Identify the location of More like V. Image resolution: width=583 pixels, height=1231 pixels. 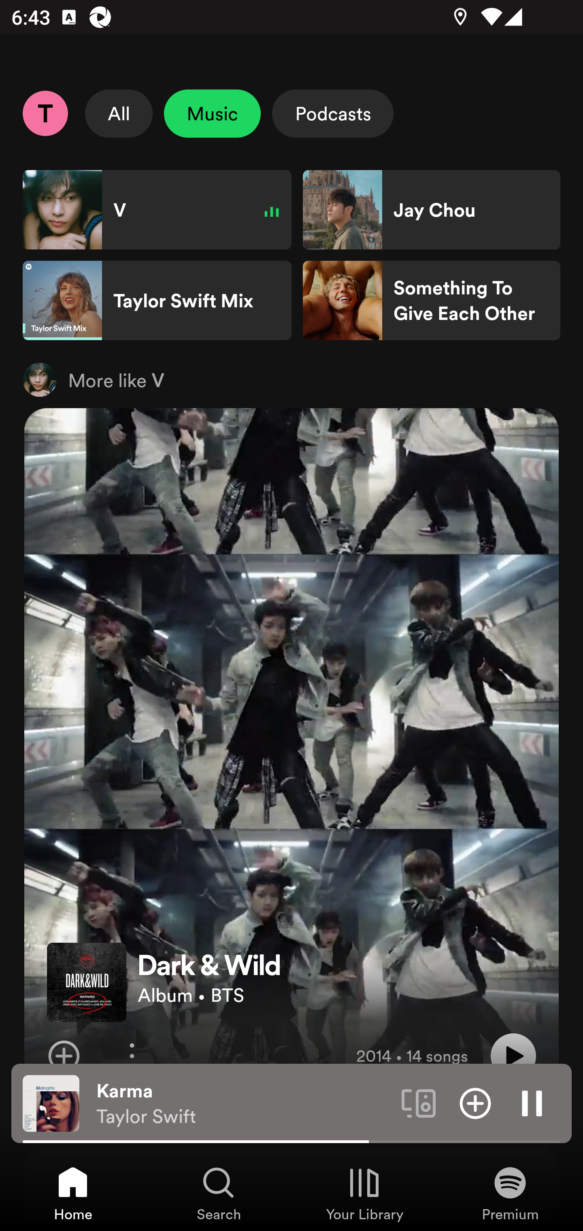
(291, 379).